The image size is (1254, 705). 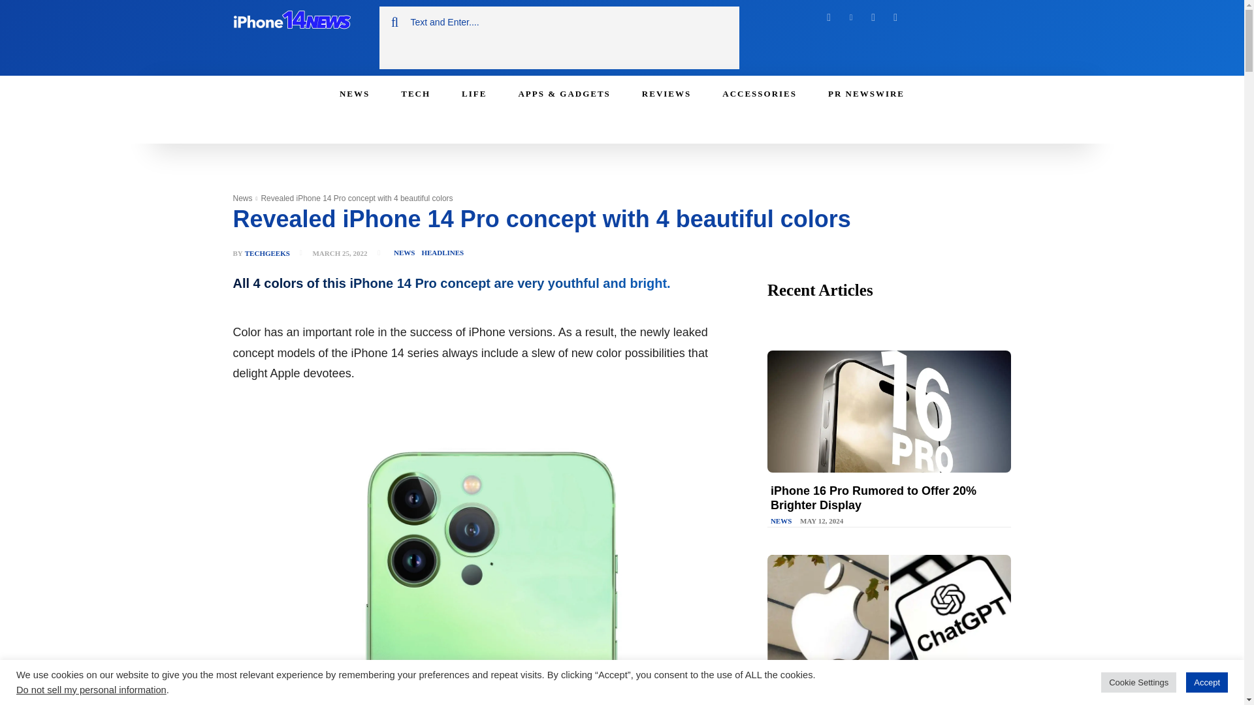 I want to click on ACCESSORIES, so click(x=760, y=93).